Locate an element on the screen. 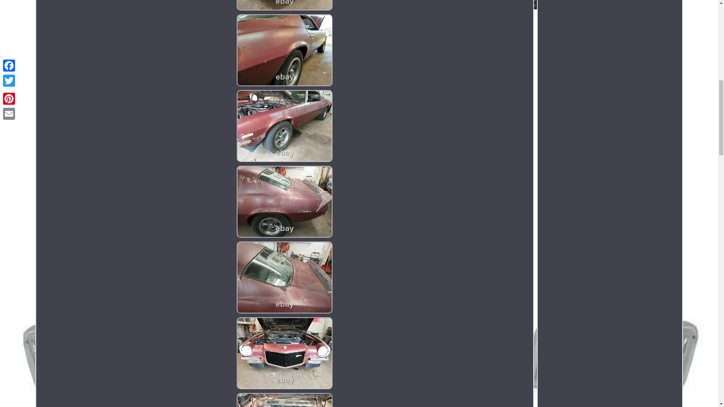 This screenshot has height=407, width=724. 1971 Chevrolet Camaro is located at coordinates (284, 353).